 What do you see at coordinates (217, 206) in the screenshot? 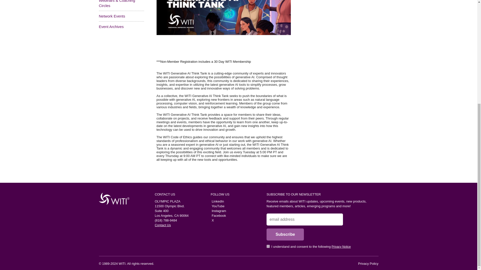
I see `YouTube` at bounding box center [217, 206].